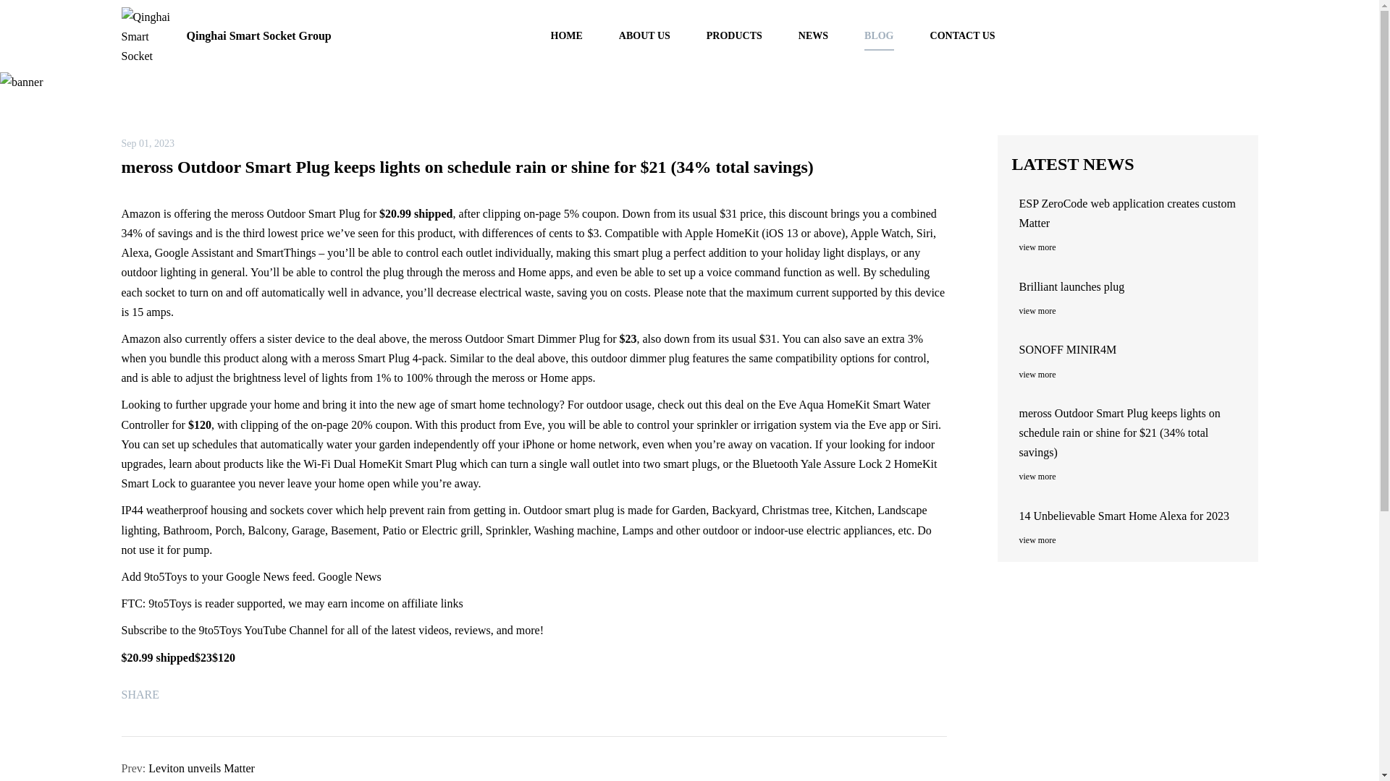  What do you see at coordinates (1247, 35) in the screenshot?
I see `Language` at bounding box center [1247, 35].